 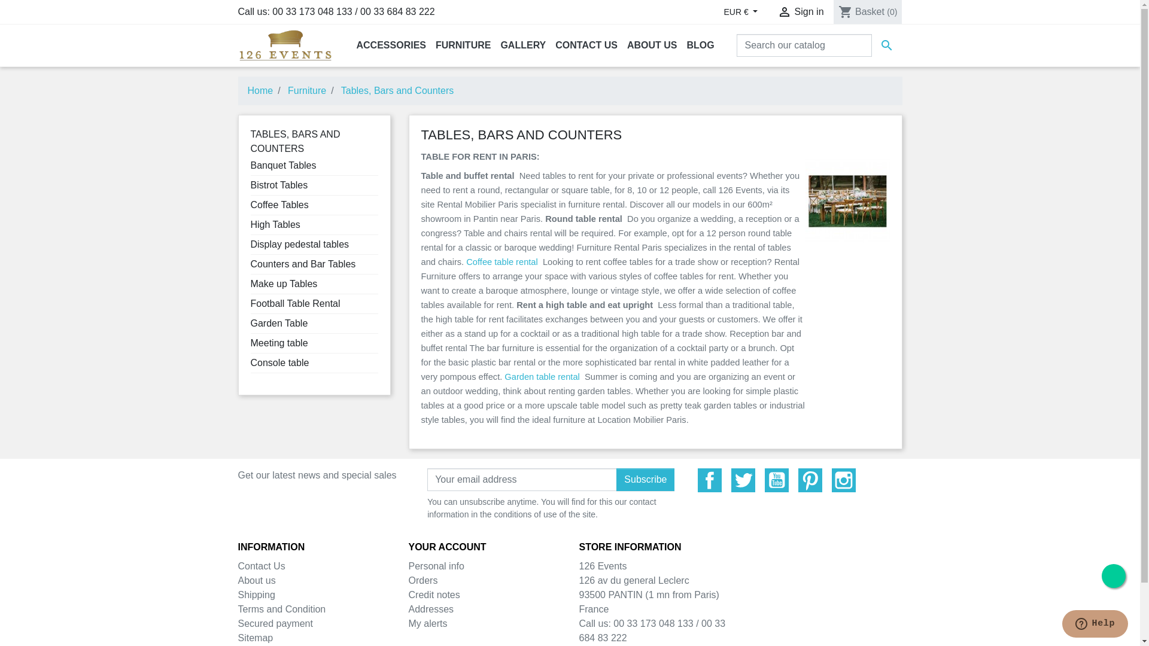 I want to click on YouTube, so click(x=777, y=480).